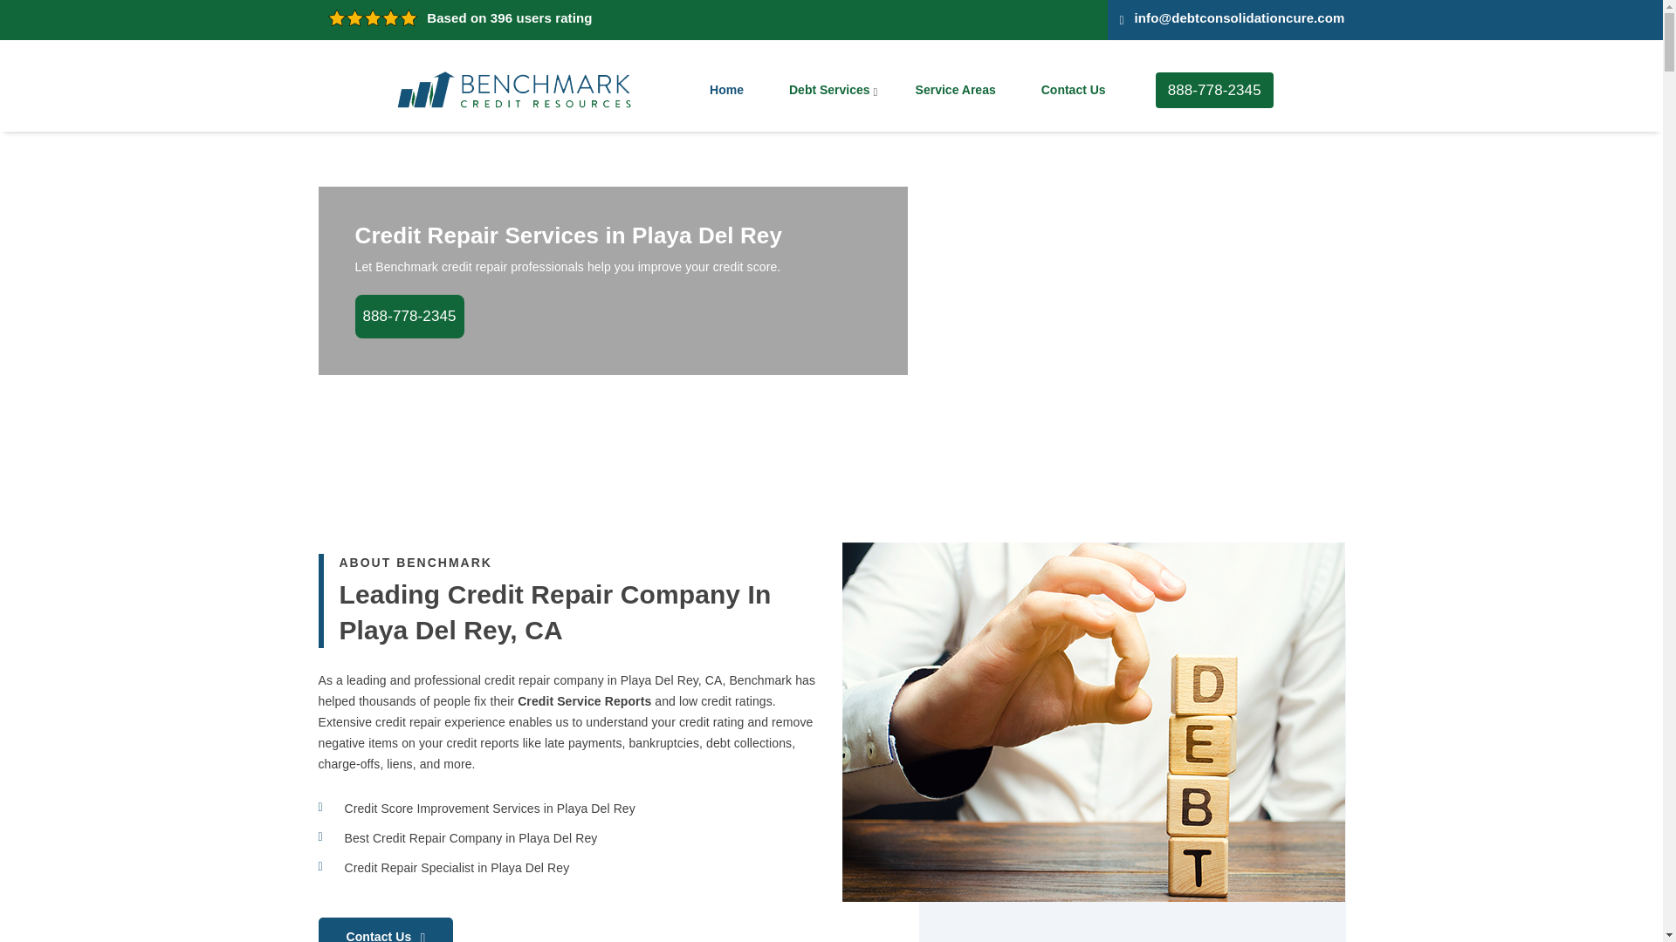 The image size is (1676, 942). I want to click on Debt Services, so click(829, 91).